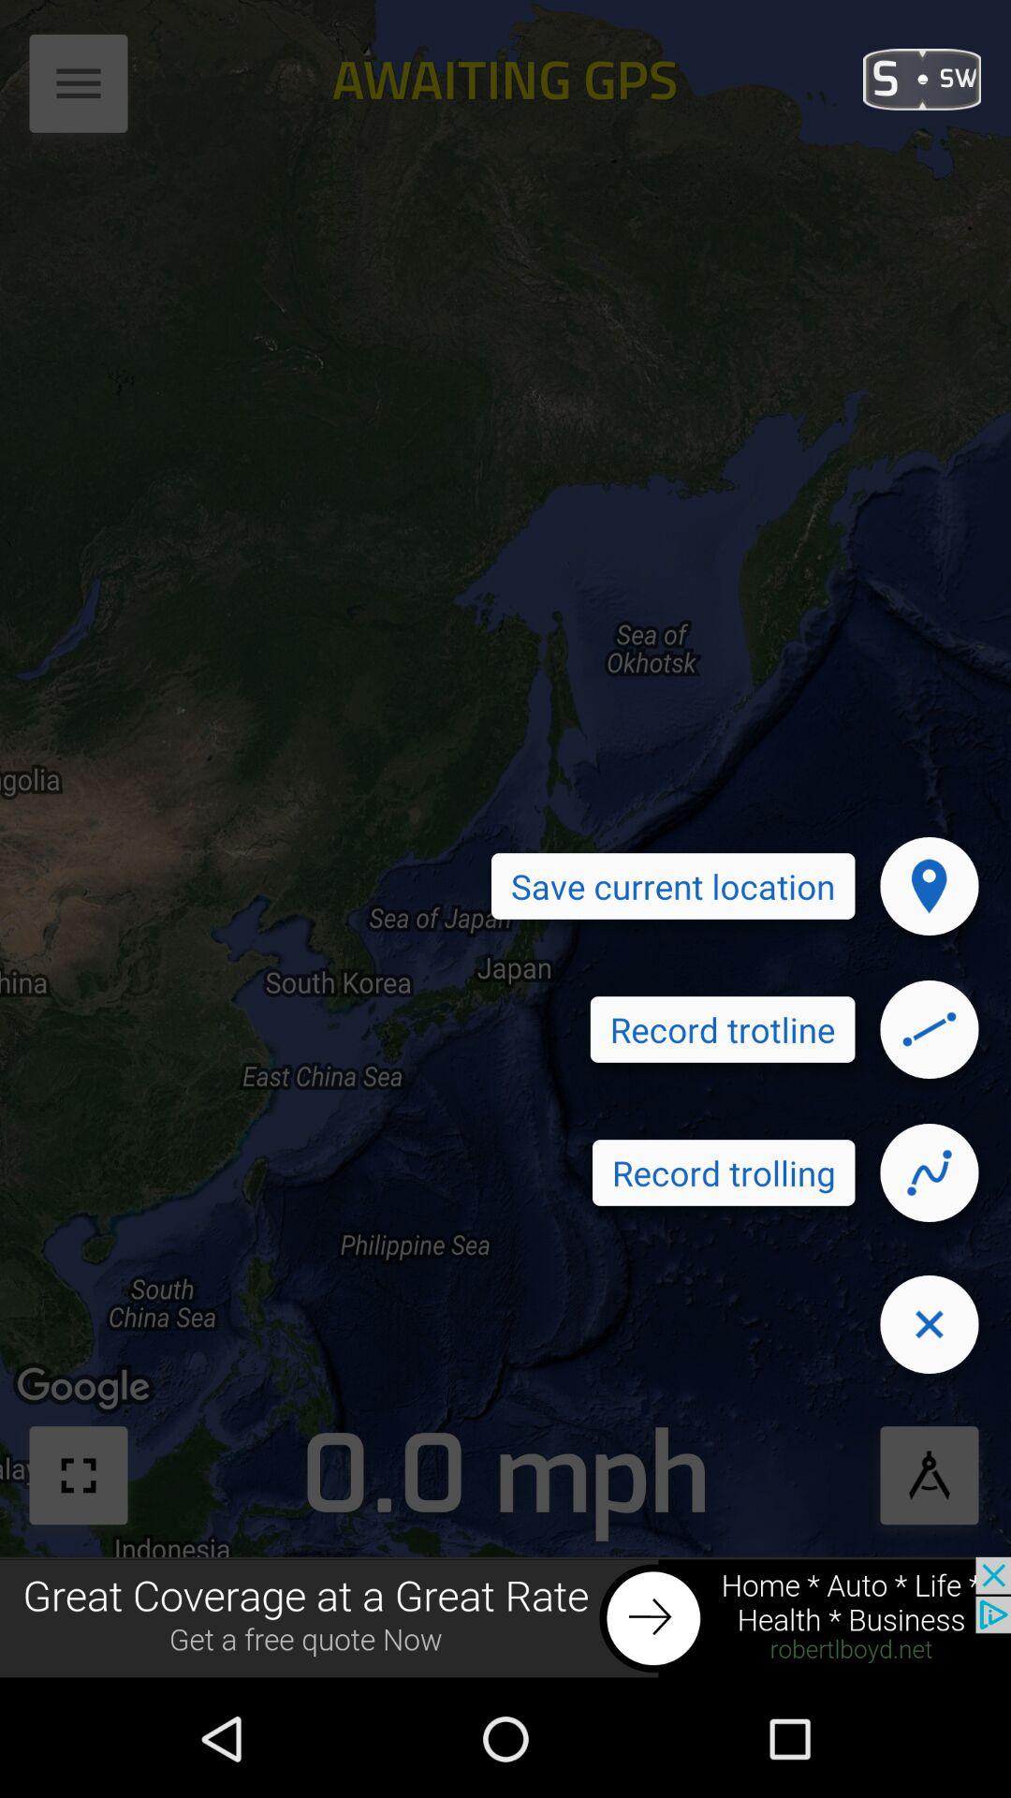 The width and height of the screenshot is (1011, 1798). Describe the element at coordinates (930, 1172) in the screenshot. I see `go to record trolling` at that location.